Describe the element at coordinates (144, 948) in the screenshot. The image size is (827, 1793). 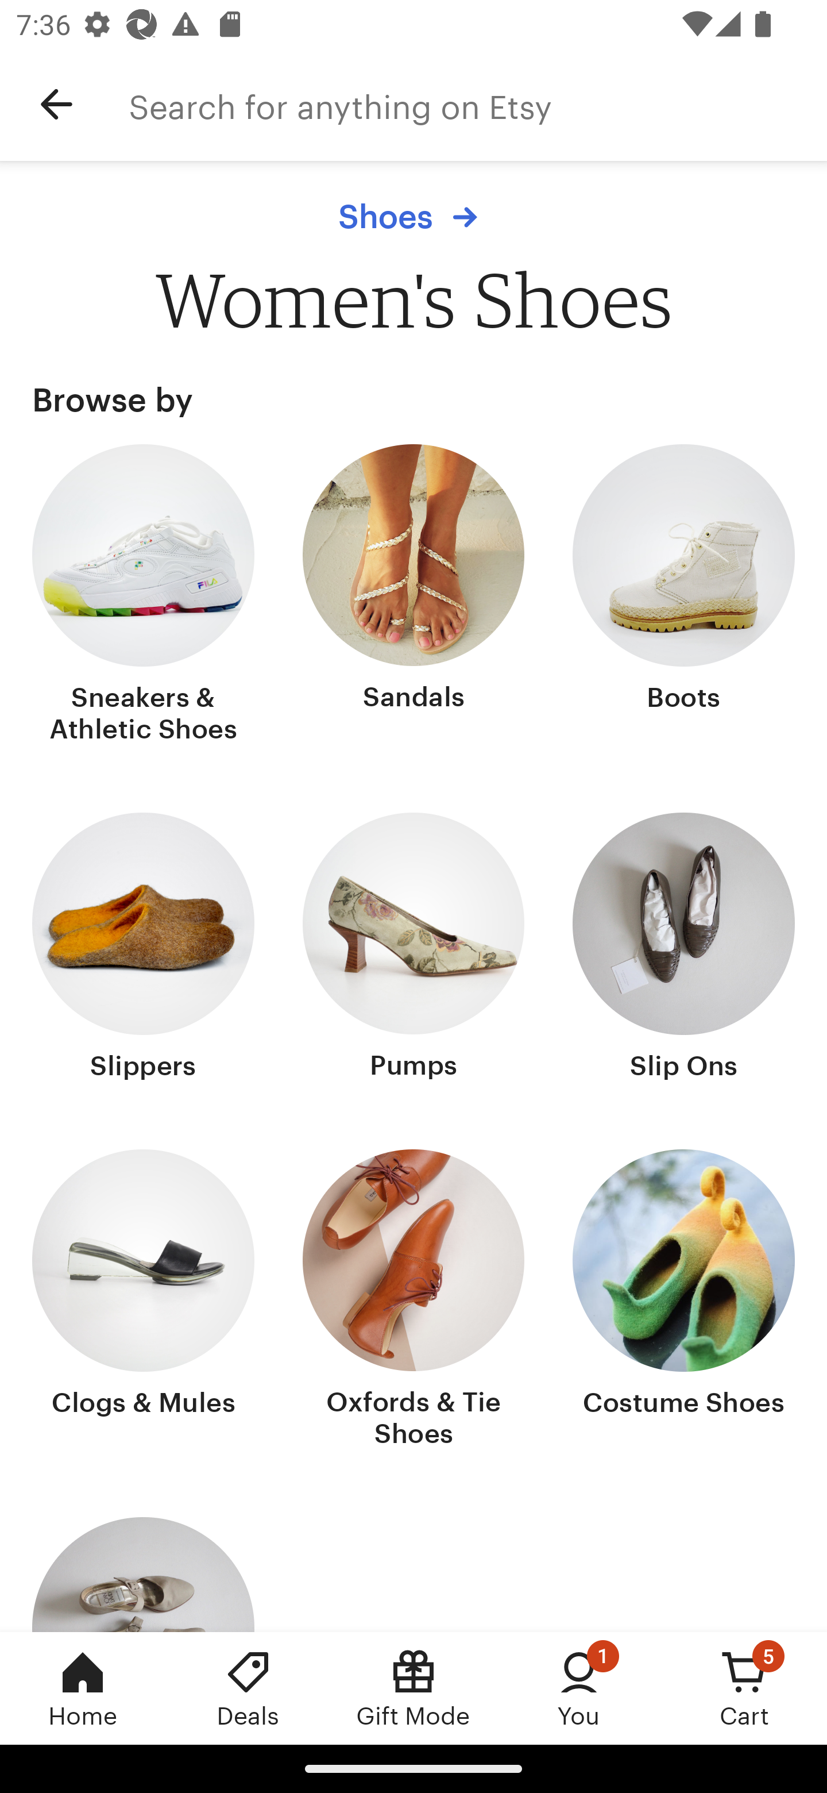
I see `Slippers` at that location.